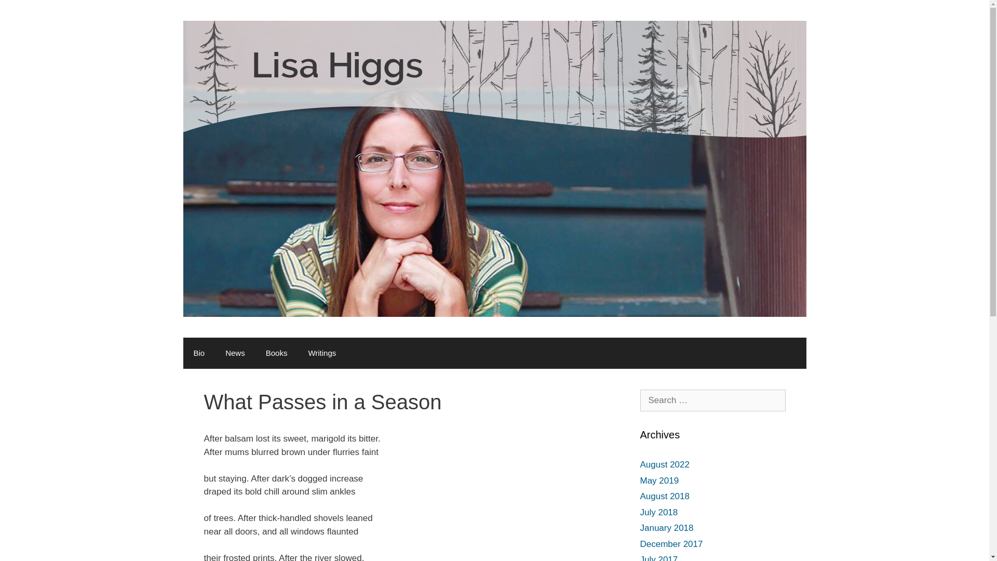 The width and height of the screenshot is (997, 561). What do you see at coordinates (494, 168) in the screenshot?
I see `Lisa Higgs` at bounding box center [494, 168].